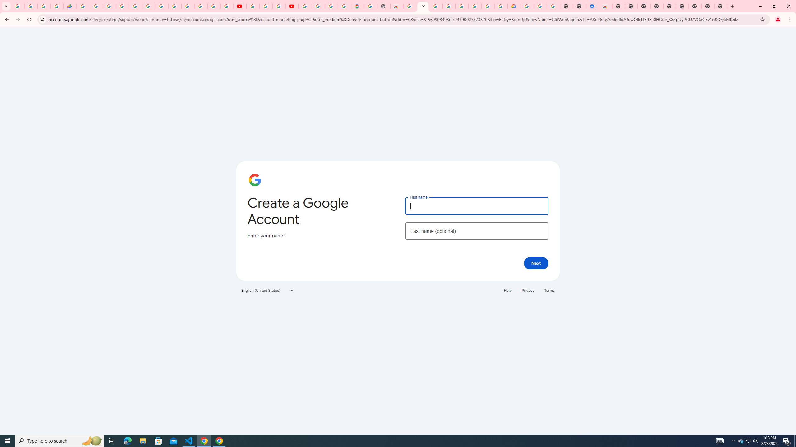  I want to click on YouTube, so click(253, 6).